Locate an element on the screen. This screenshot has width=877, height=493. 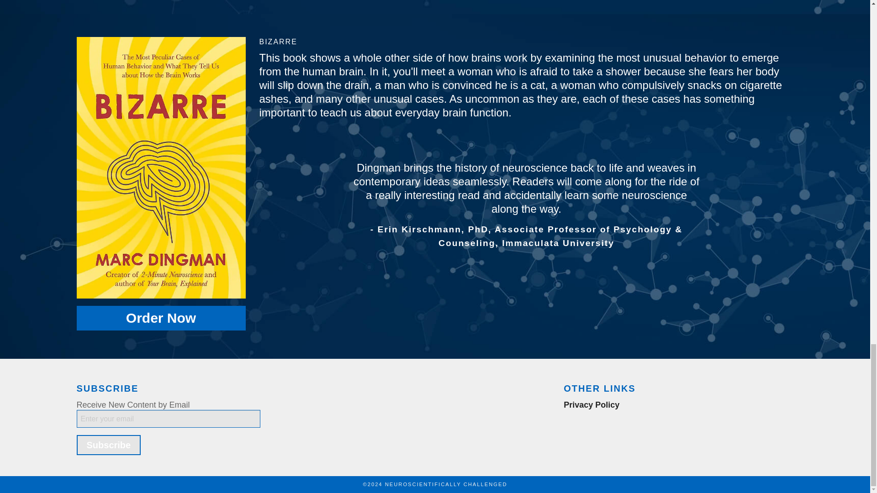
Next Slide is located at coordinates (787, 219).